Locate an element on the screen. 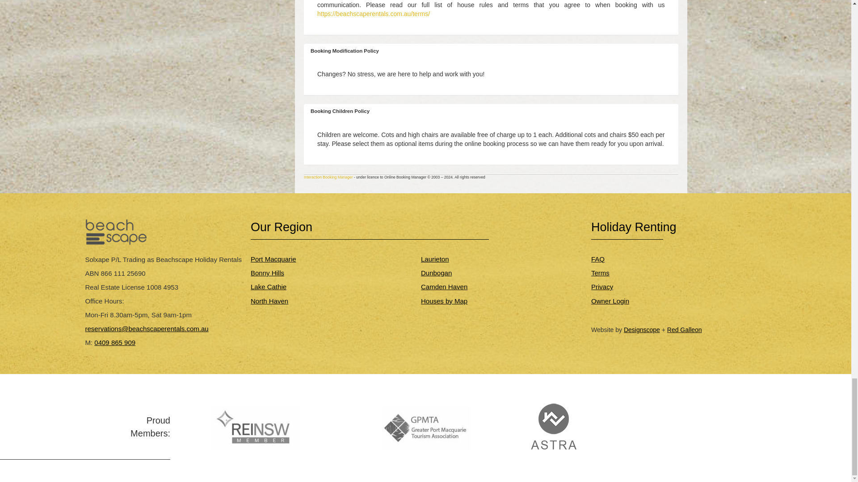  Our Region is located at coordinates (281, 227).